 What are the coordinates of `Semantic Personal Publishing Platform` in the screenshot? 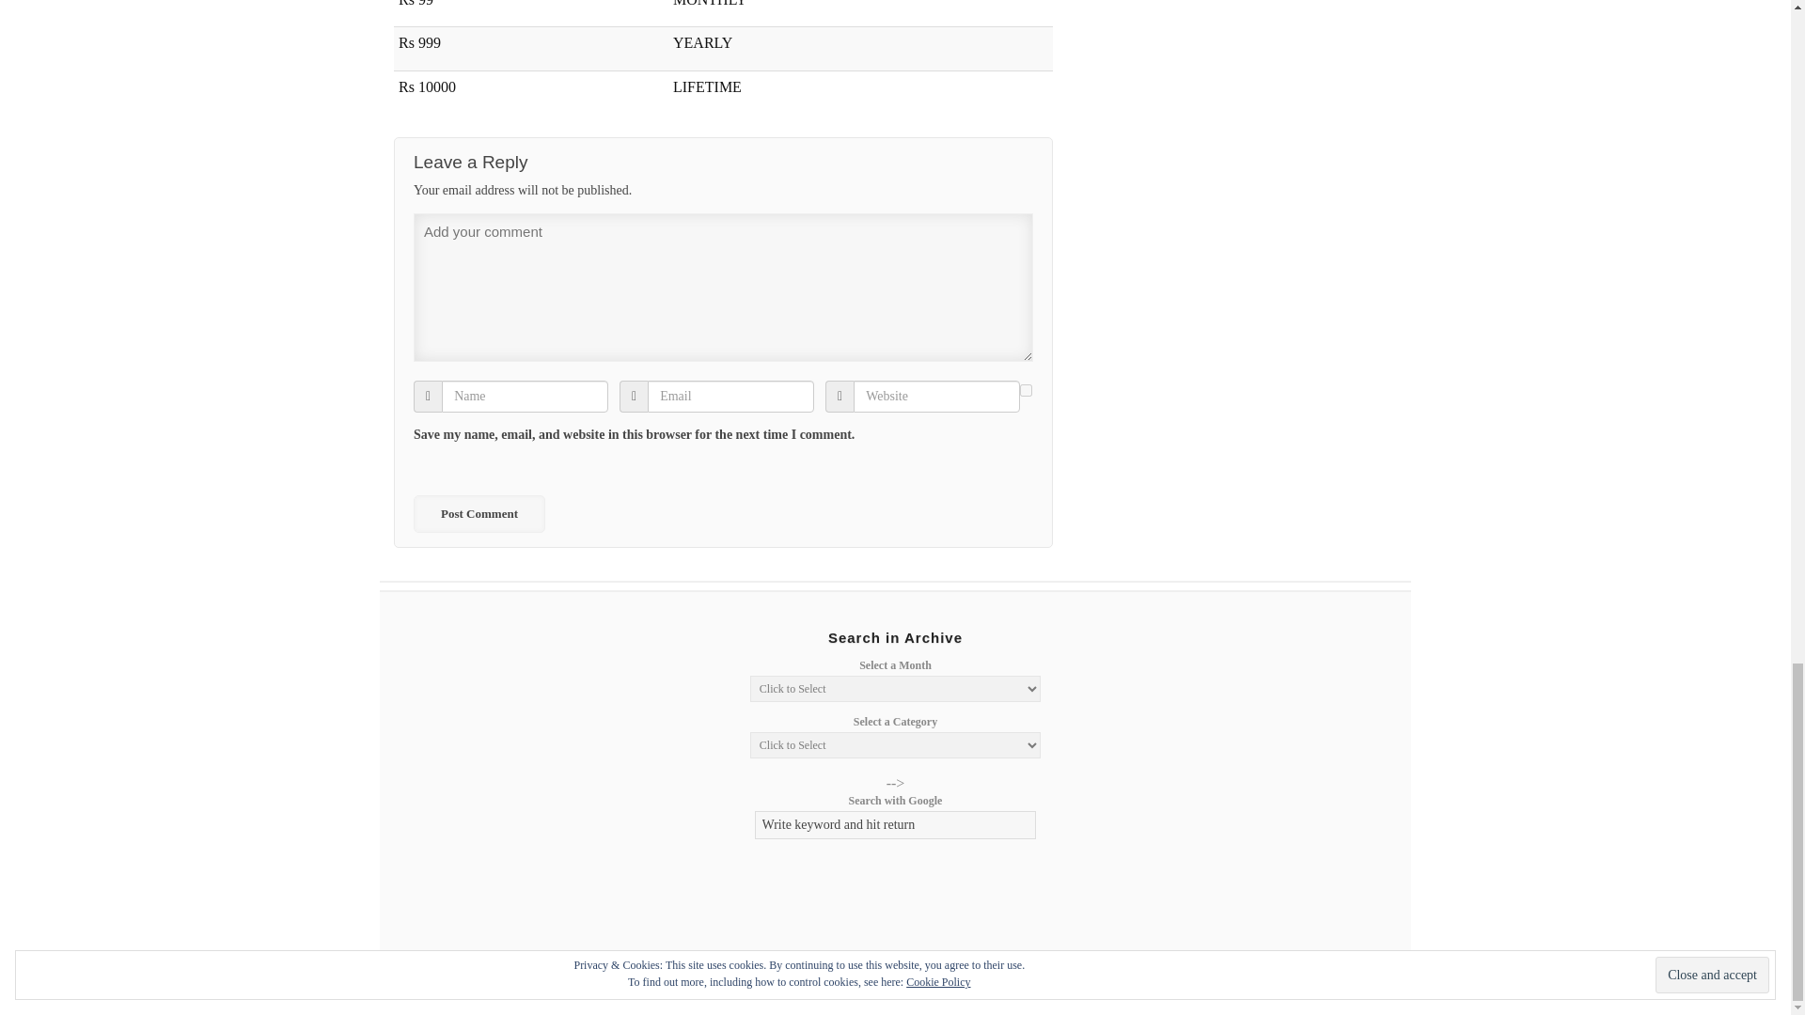 It's located at (1262, 979).